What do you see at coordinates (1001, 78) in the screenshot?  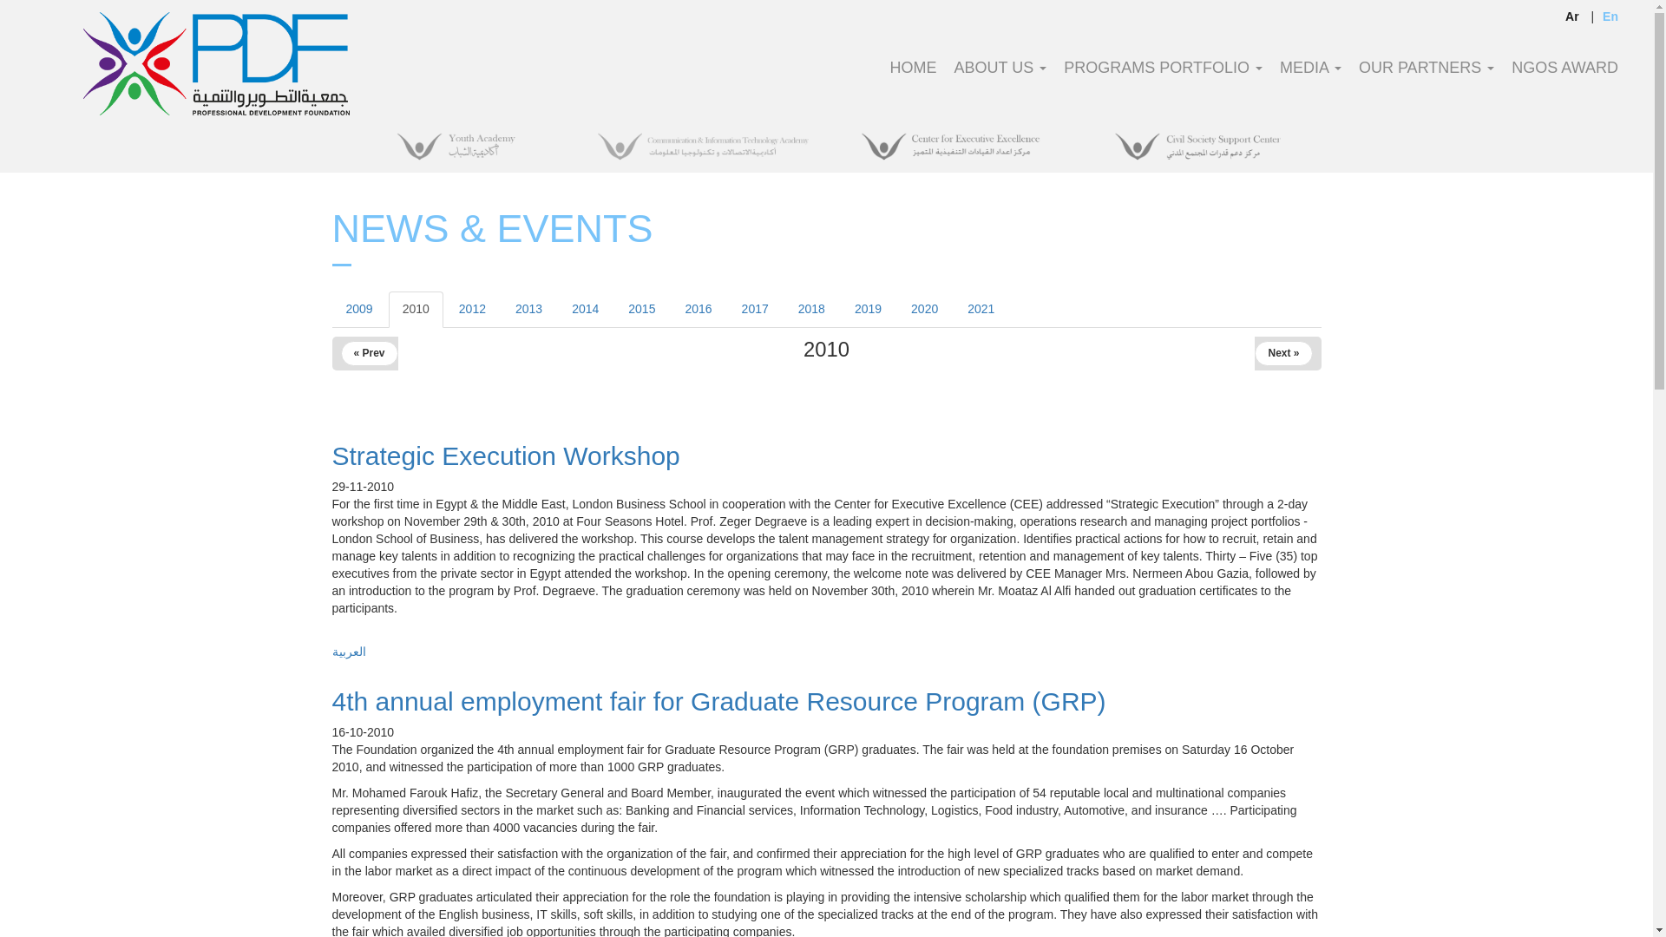 I see `ABOUT US` at bounding box center [1001, 78].